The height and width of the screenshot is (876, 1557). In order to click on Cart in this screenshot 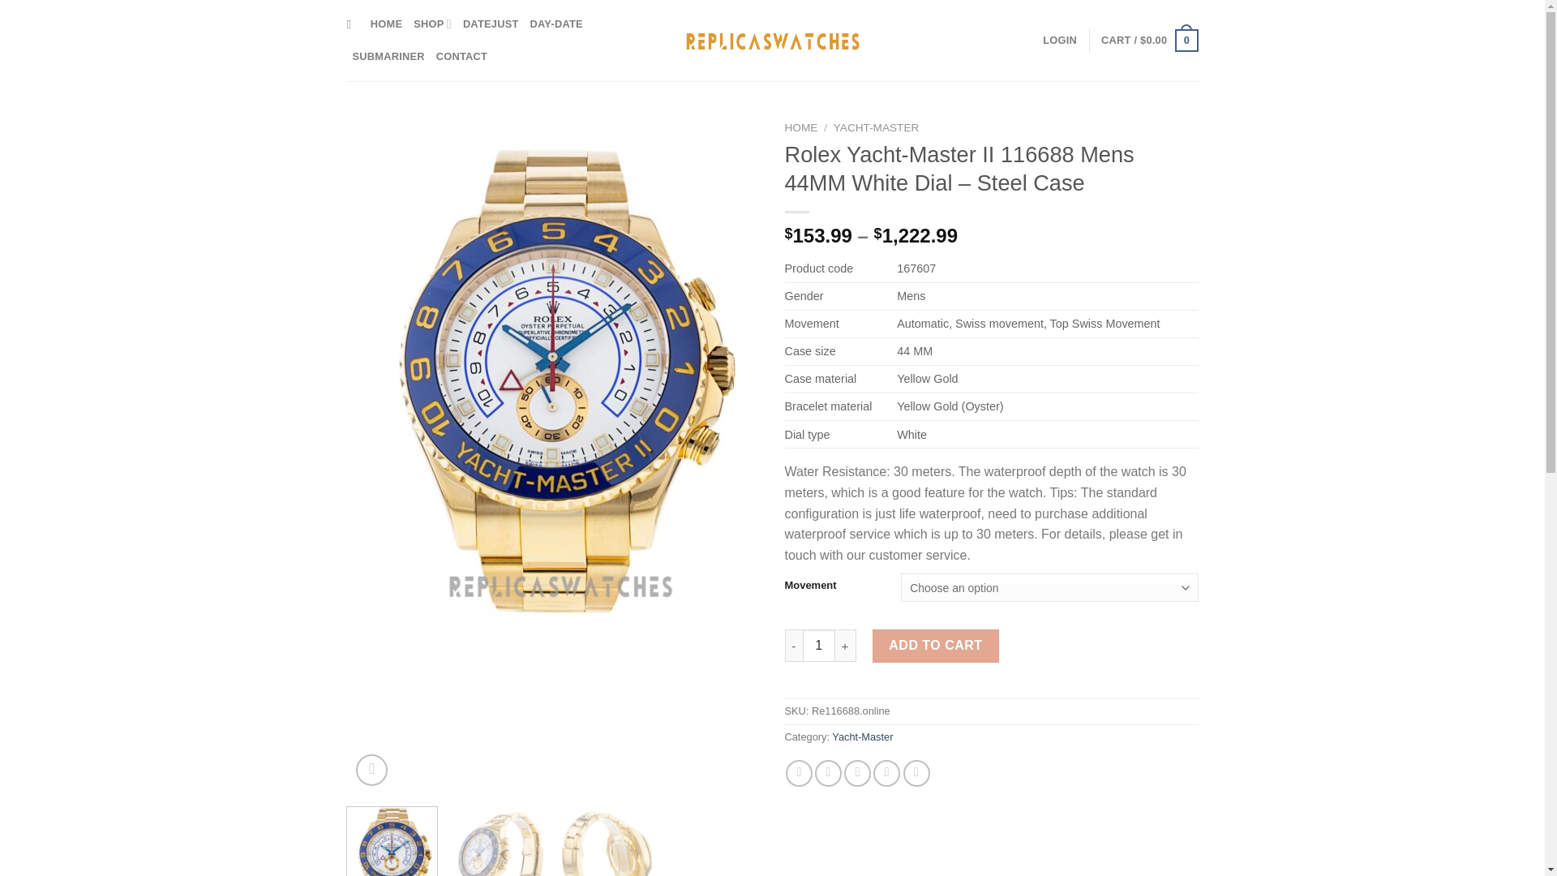, I will do `click(1148, 40)`.